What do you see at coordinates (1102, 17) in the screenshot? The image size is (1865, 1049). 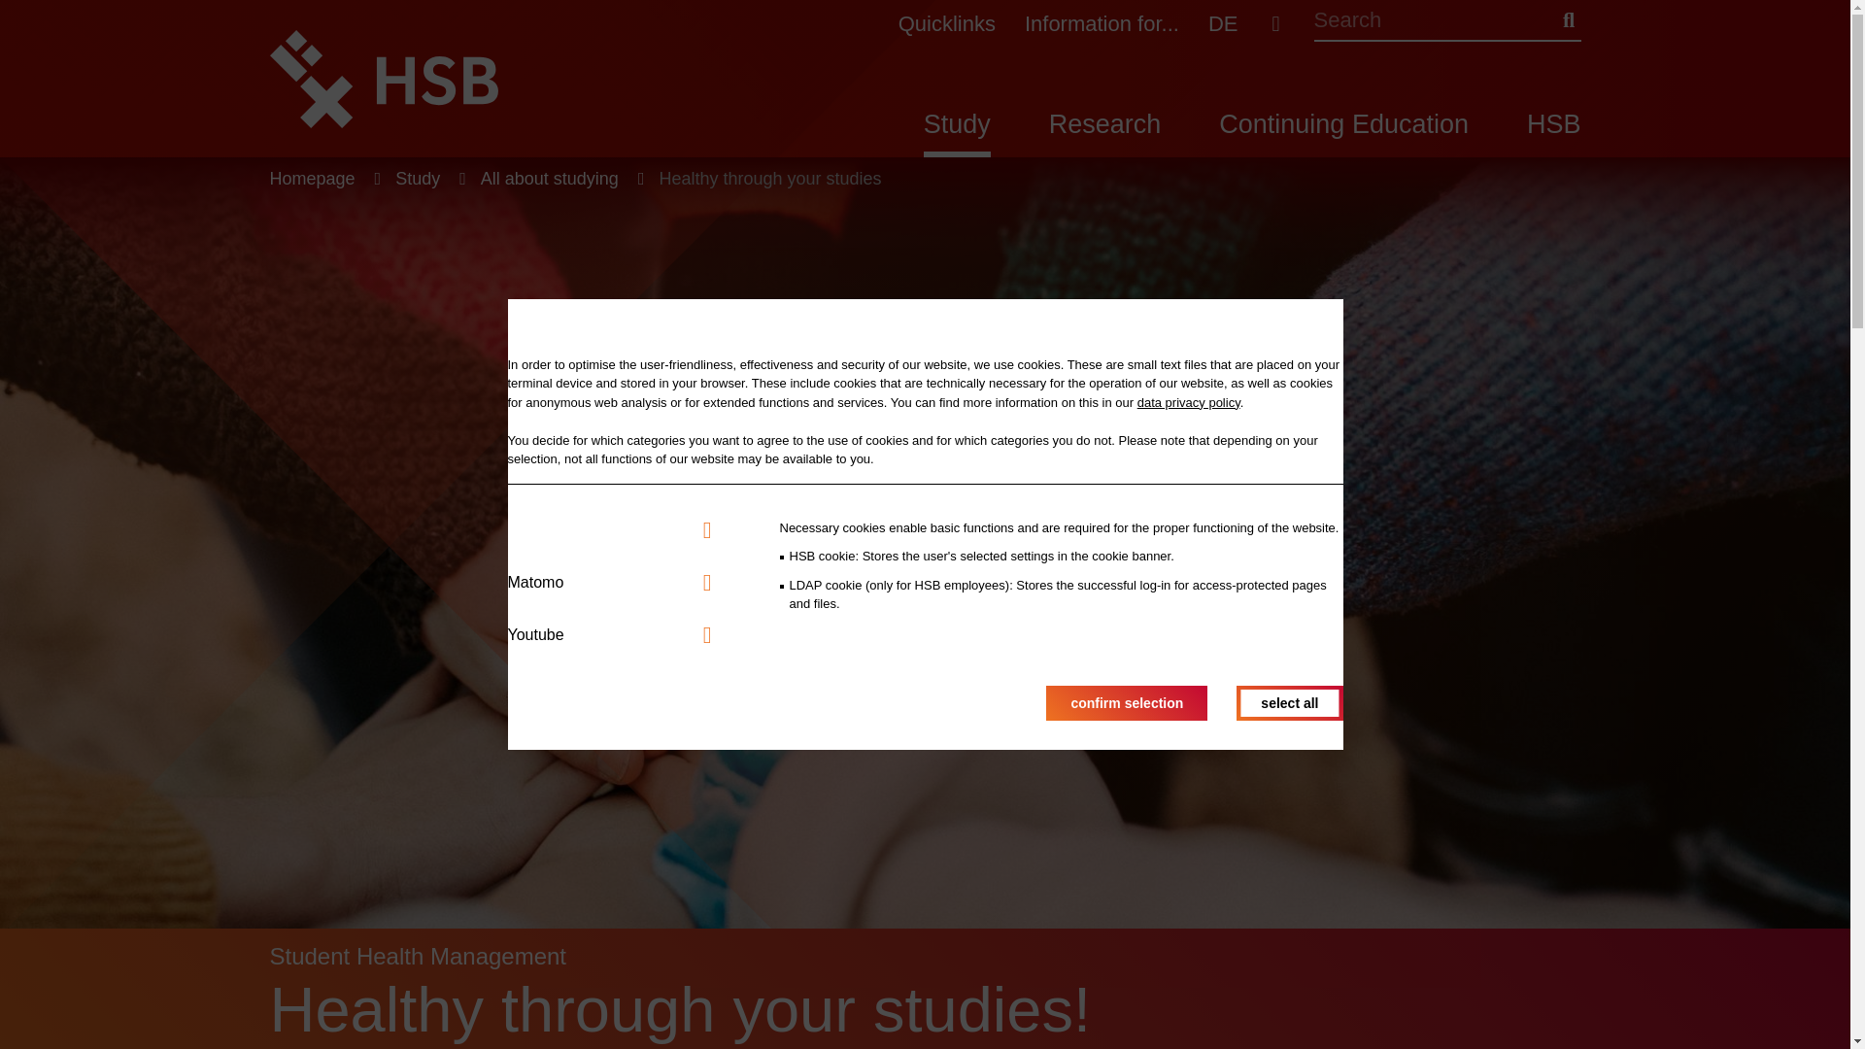 I see `Information for...` at bounding box center [1102, 17].